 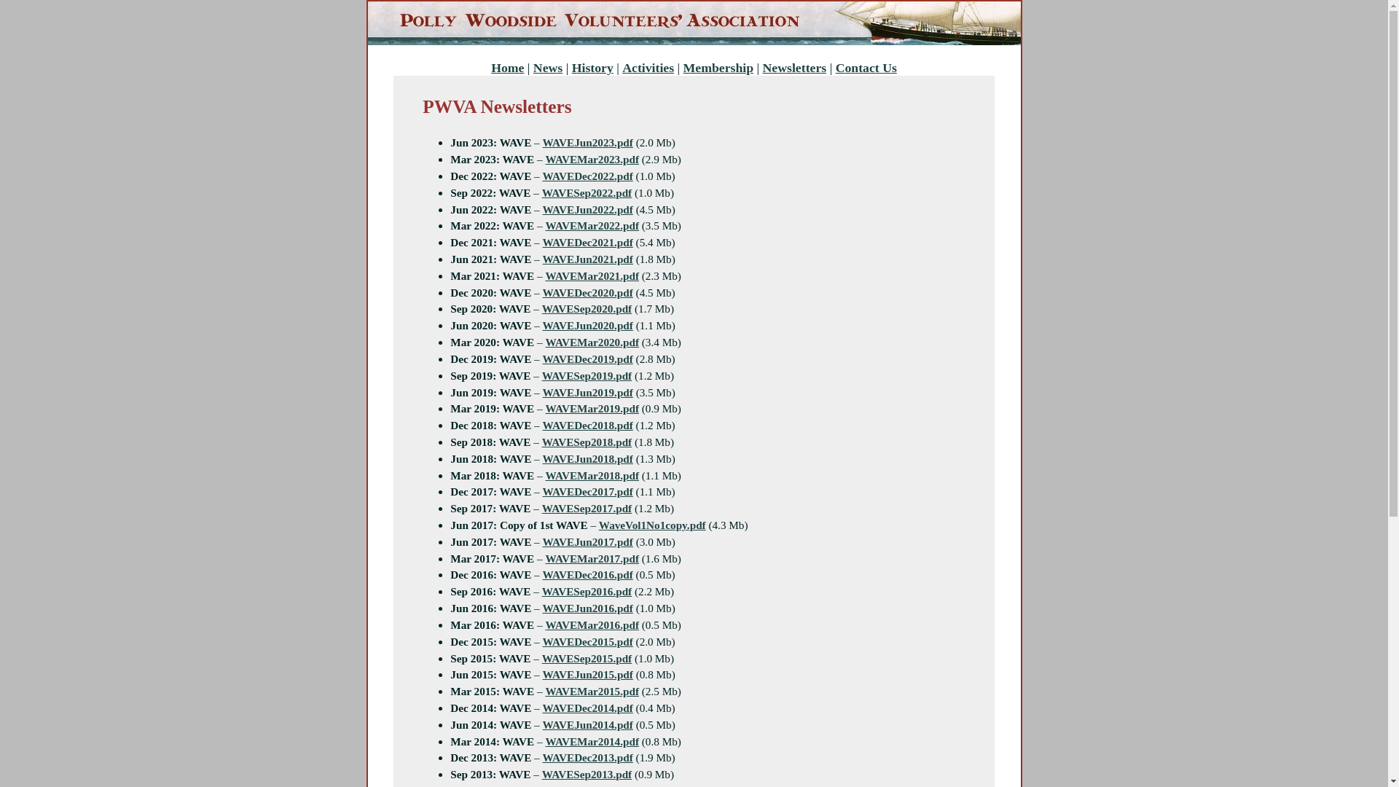 What do you see at coordinates (587, 659) in the screenshot?
I see `WAVESep2015.pdf` at bounding box center [587, 659].